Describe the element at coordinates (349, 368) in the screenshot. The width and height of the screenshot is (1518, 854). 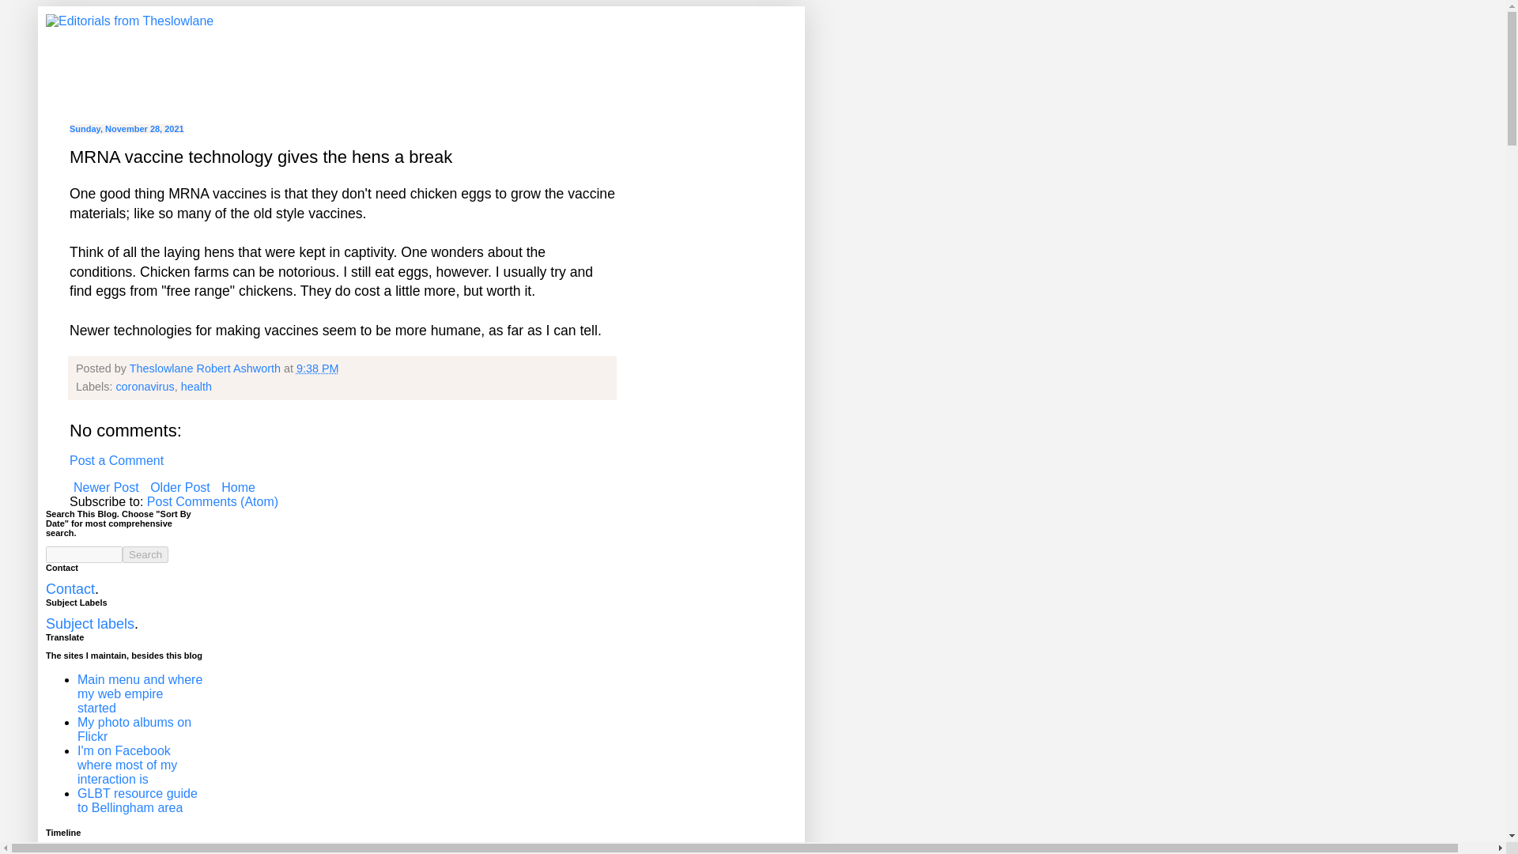
I see `Email Post` at that location.